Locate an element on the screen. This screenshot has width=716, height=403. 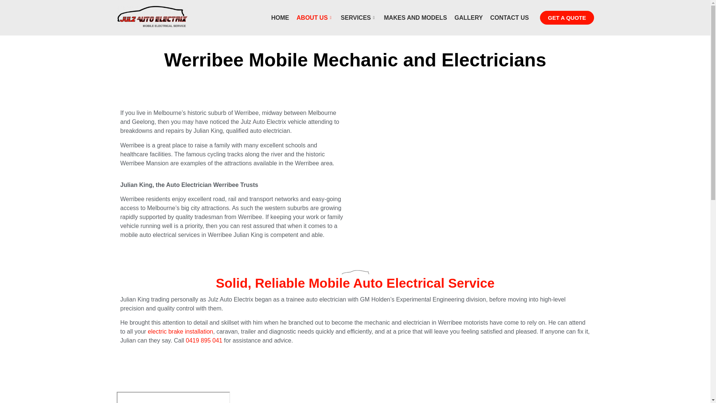
0419 895 041 is located at coordinates (204, 340).